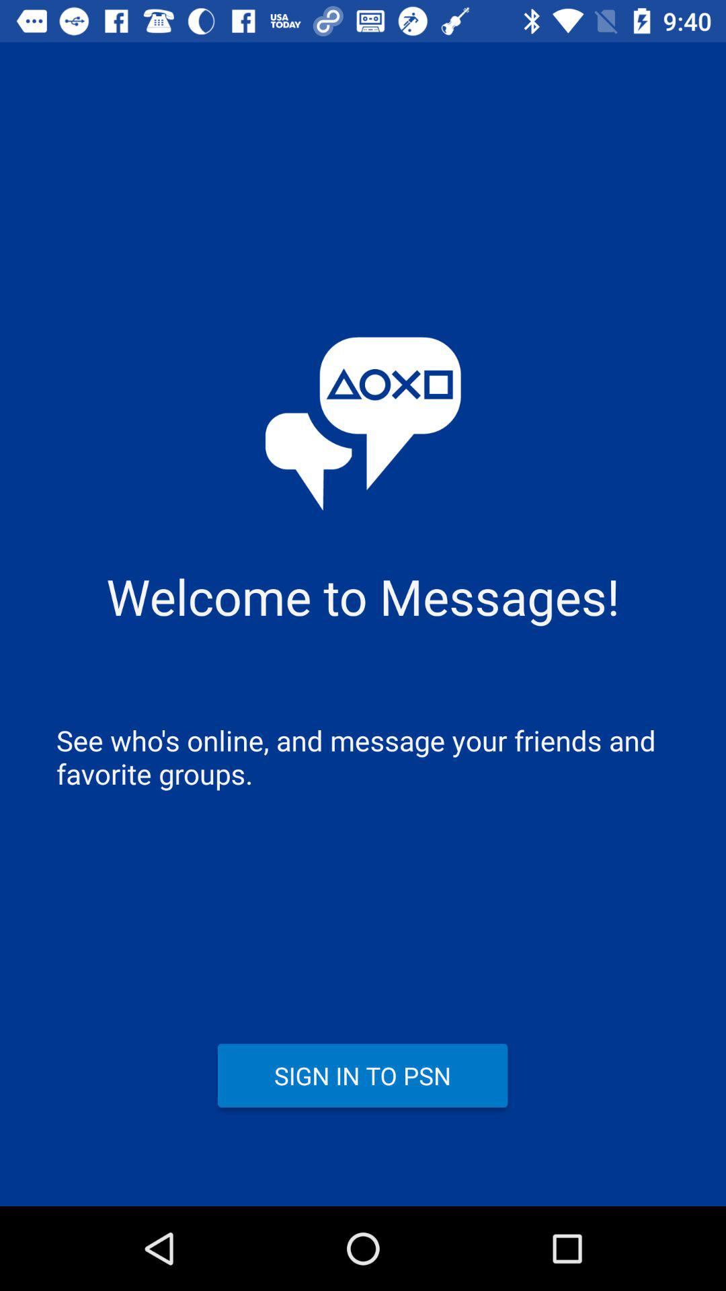  What do you see at coordinates (363, 1076) in the screenshot?
I see `click sign in to item` at bounding box center [363, 1076].